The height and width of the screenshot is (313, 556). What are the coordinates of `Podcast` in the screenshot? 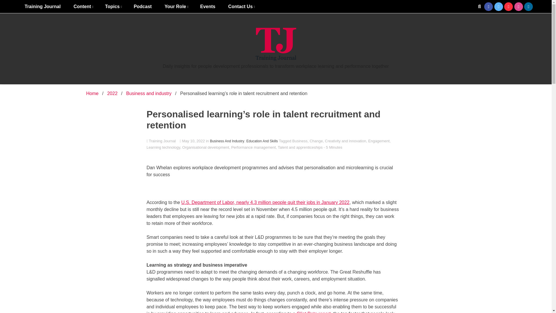 It's located at (142, 6).